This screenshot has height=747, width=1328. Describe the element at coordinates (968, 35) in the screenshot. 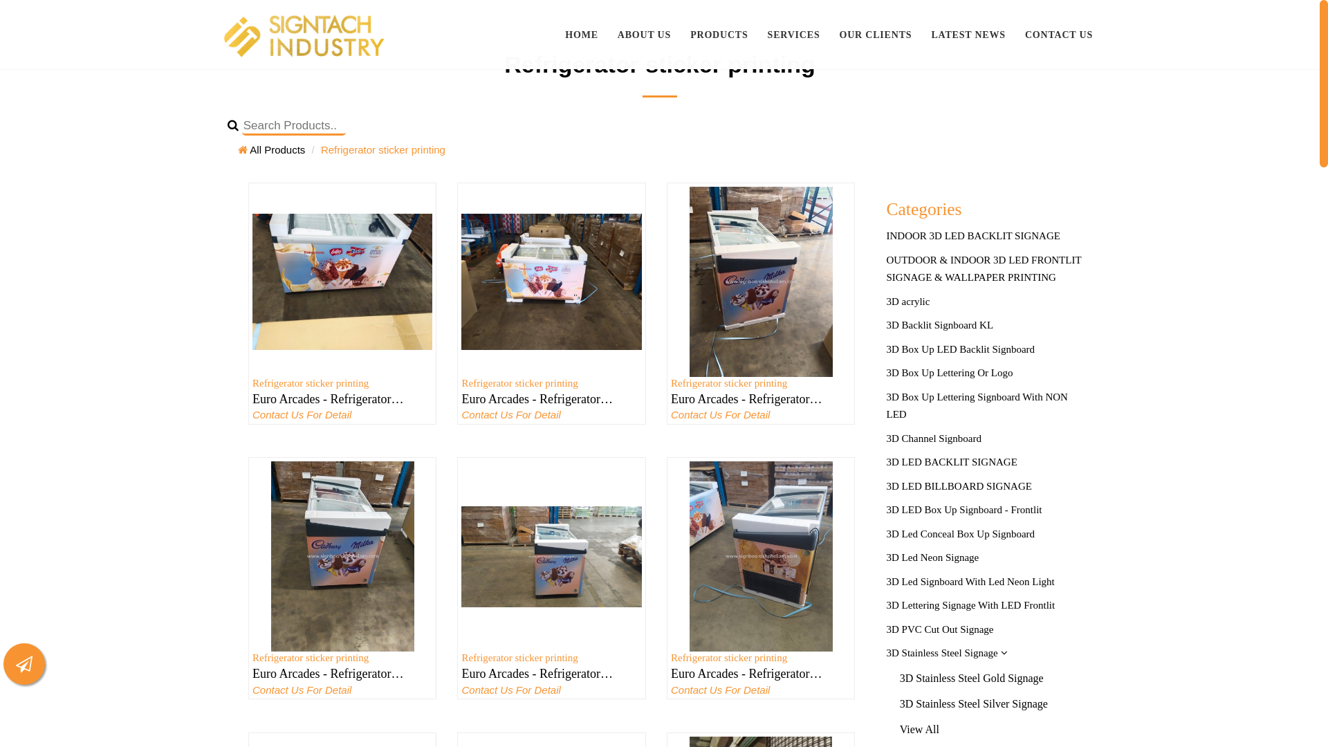

I see `LATEST NEWS` at that location.